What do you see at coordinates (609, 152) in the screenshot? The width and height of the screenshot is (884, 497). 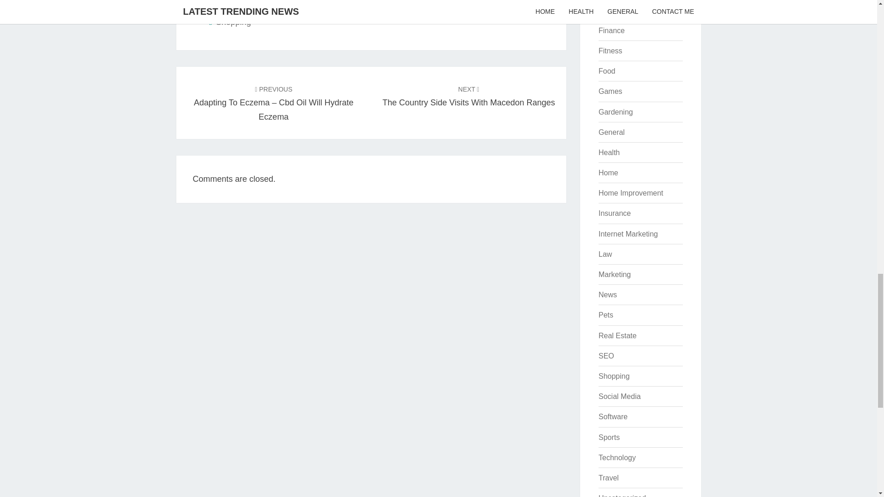 I see `Finance` at bounding box center [609, 152].